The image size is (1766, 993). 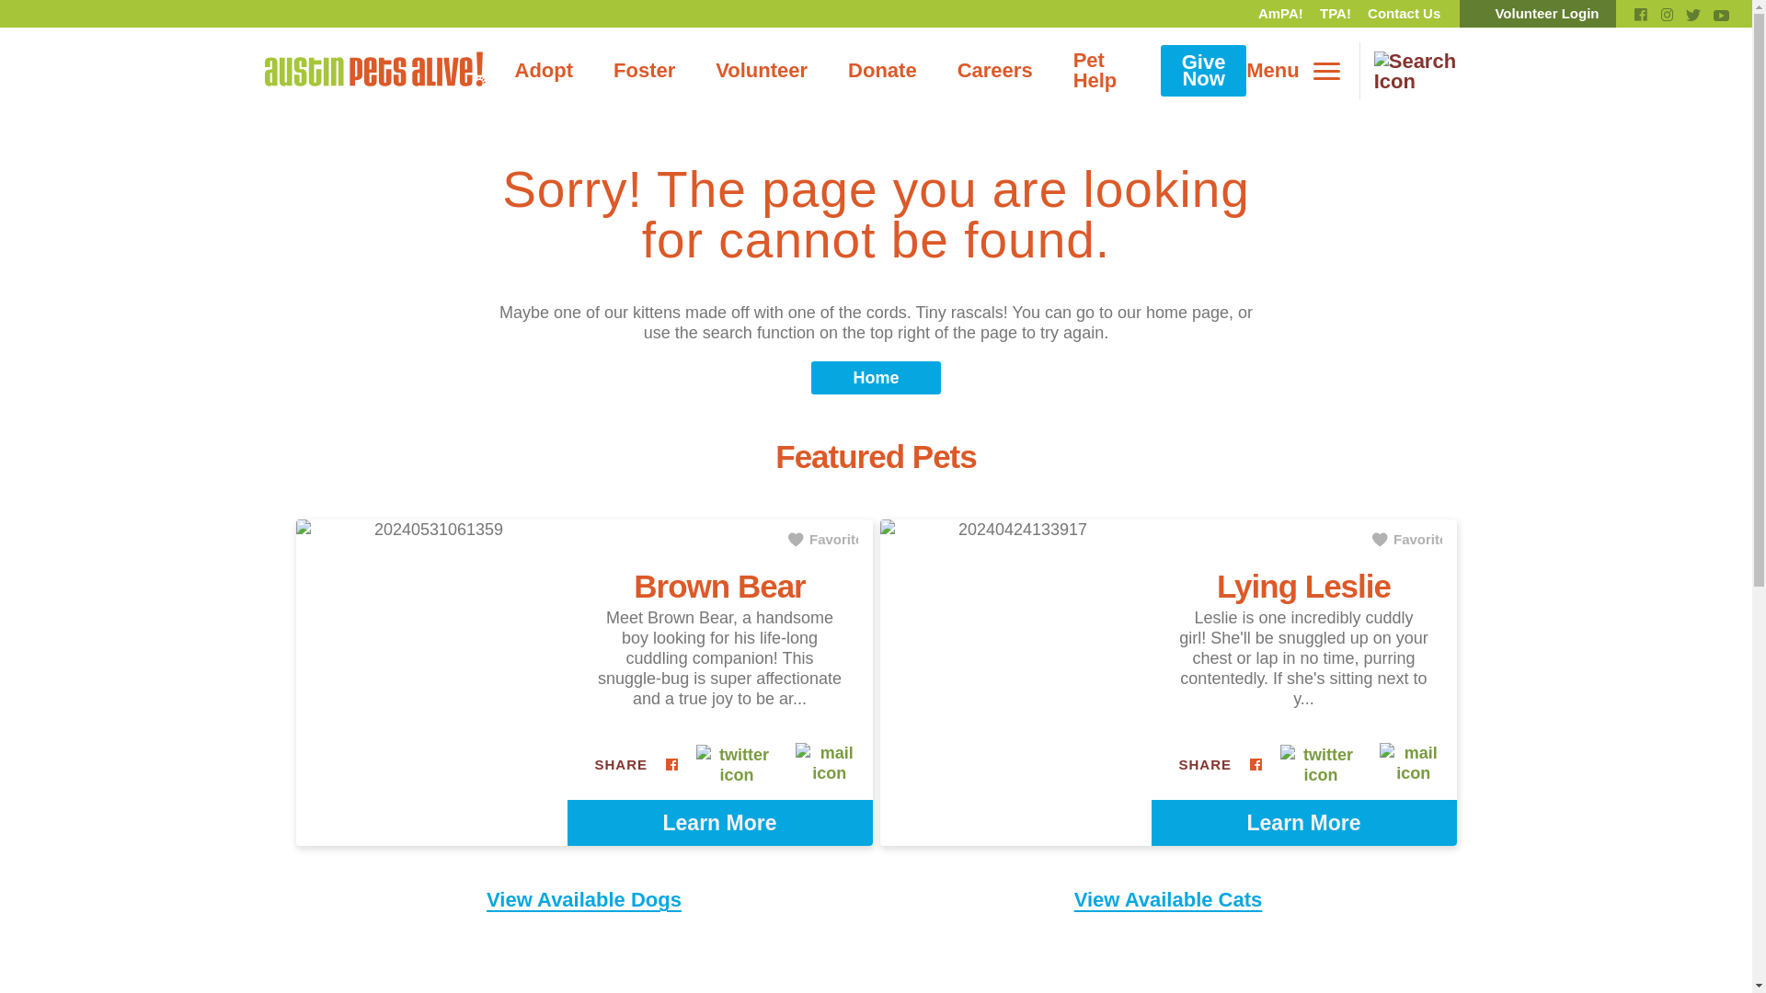 I want to click on Volunteer, so click(x=762, y=71).